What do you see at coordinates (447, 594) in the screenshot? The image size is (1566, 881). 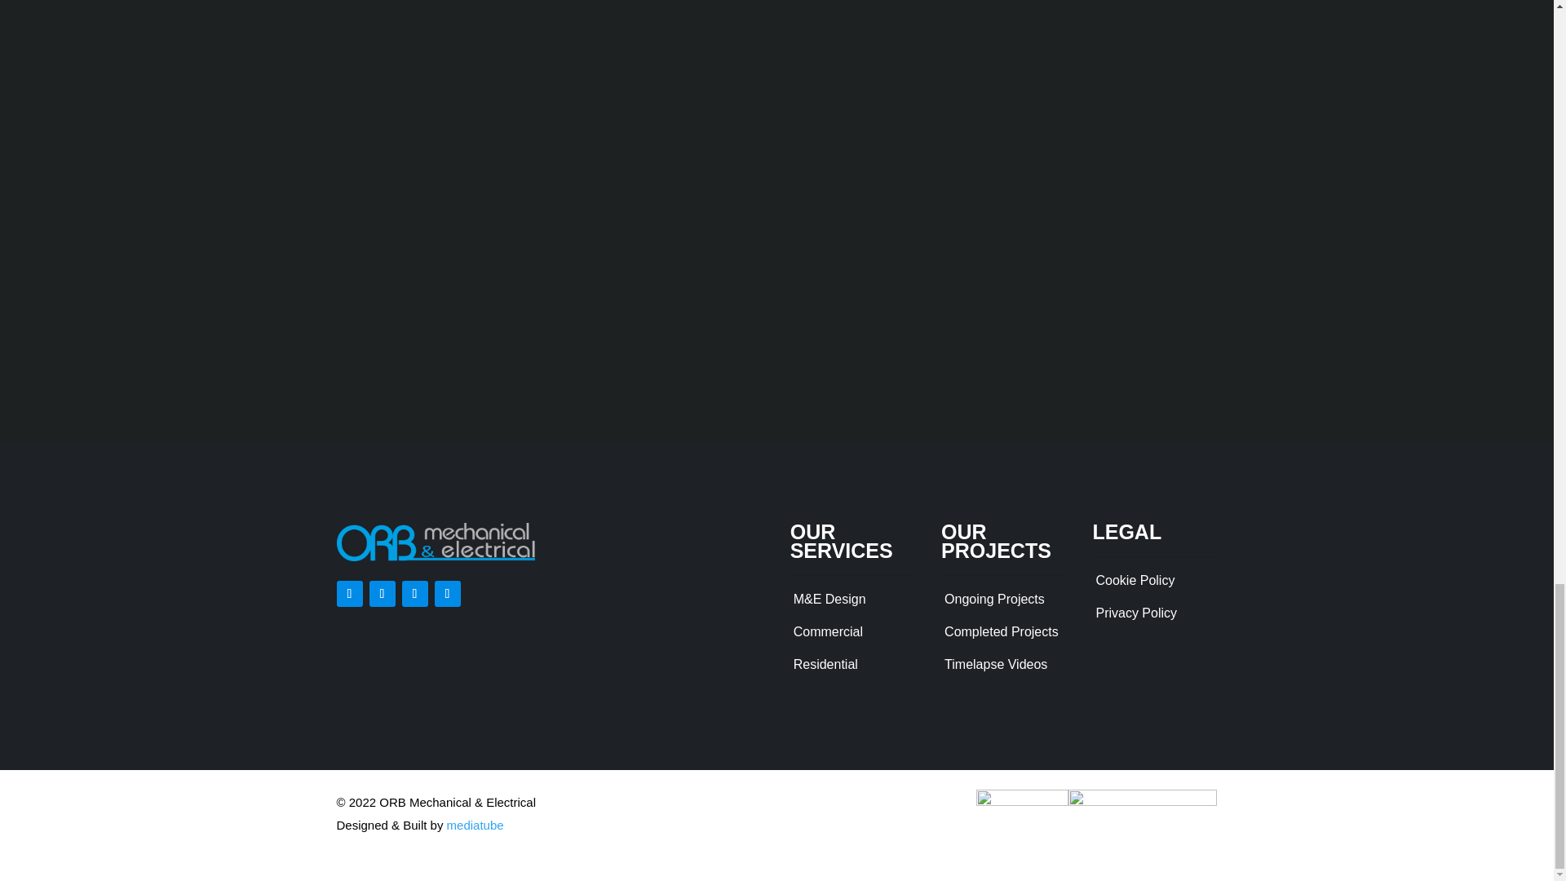 I see `Follow on LinkedIn` at bounding box center [447, 594].